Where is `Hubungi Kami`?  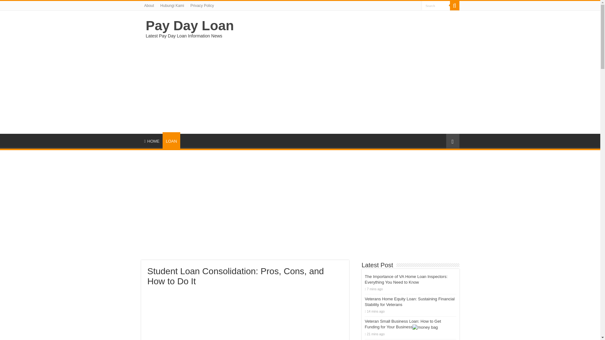
Hubungi Kami is located at coordinates (172, 6).